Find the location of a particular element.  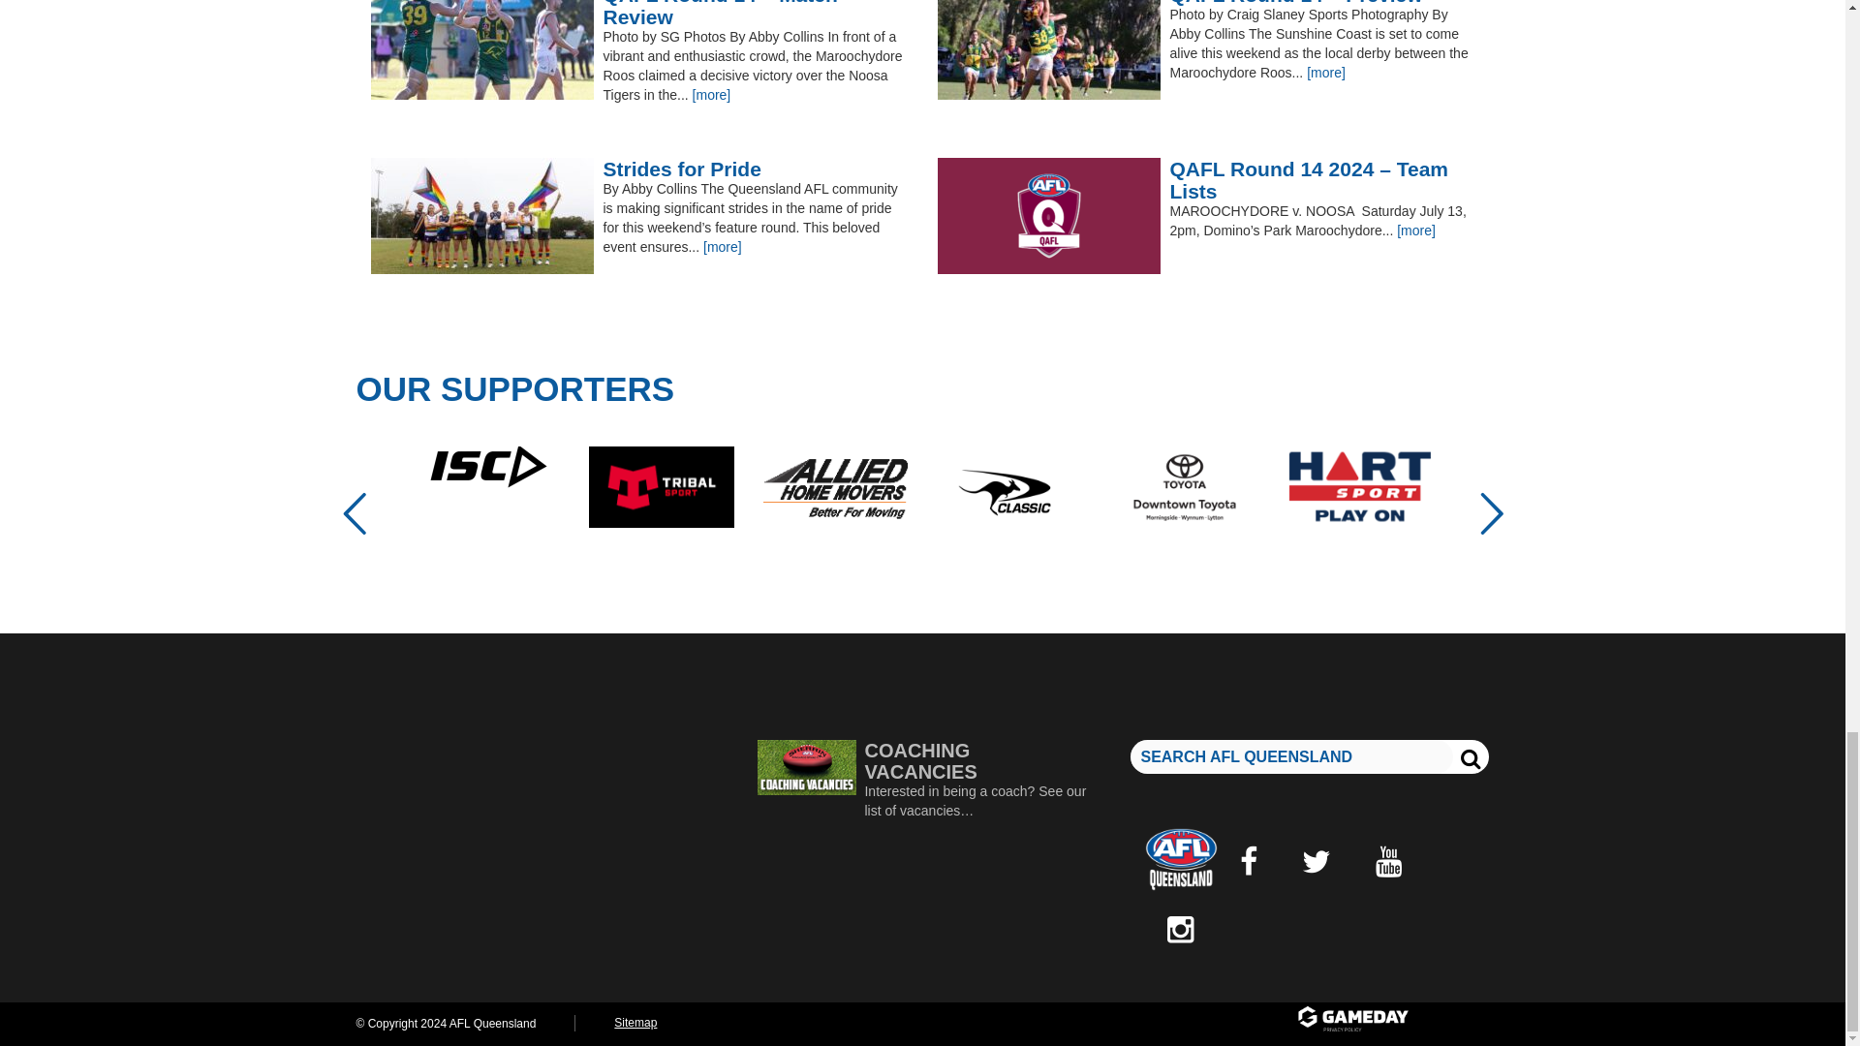

Powered by SportsTG is located at coordinates (1391, 1020).